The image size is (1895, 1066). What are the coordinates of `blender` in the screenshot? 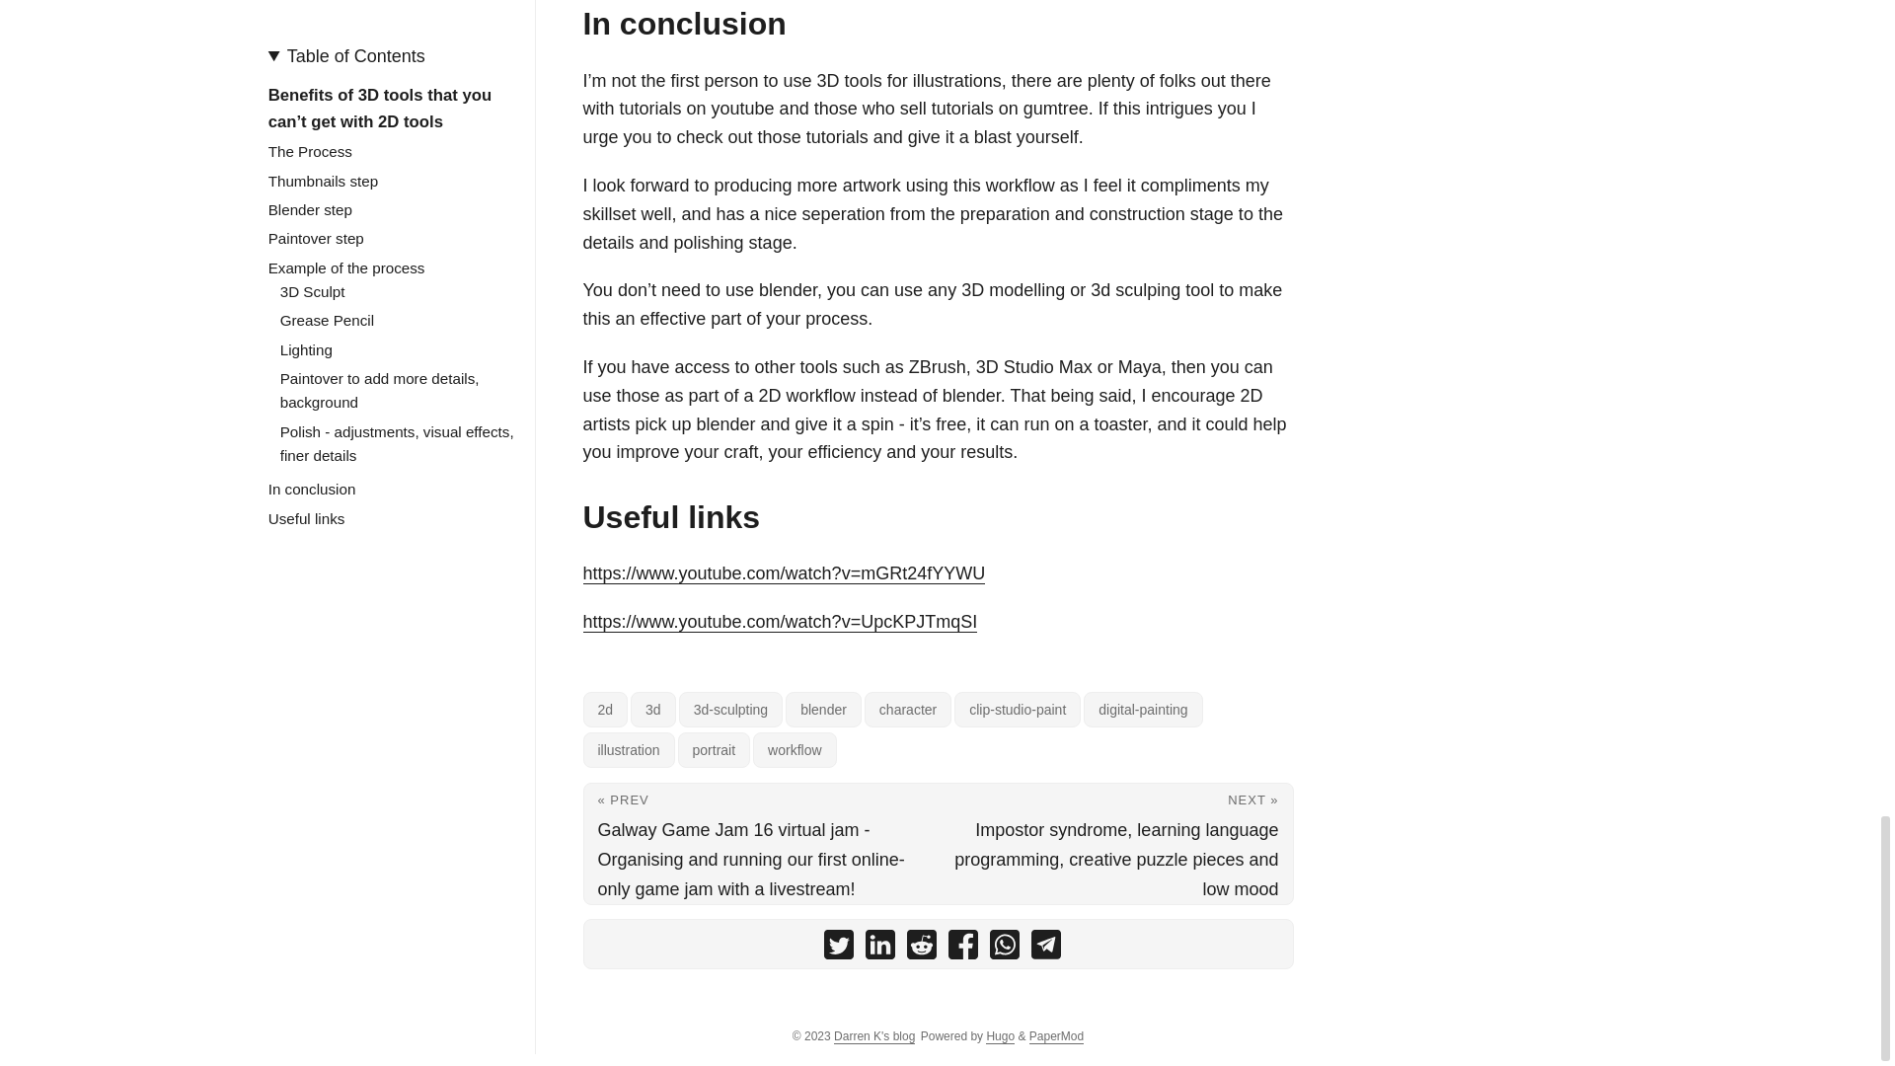 It's located at (823, 709).